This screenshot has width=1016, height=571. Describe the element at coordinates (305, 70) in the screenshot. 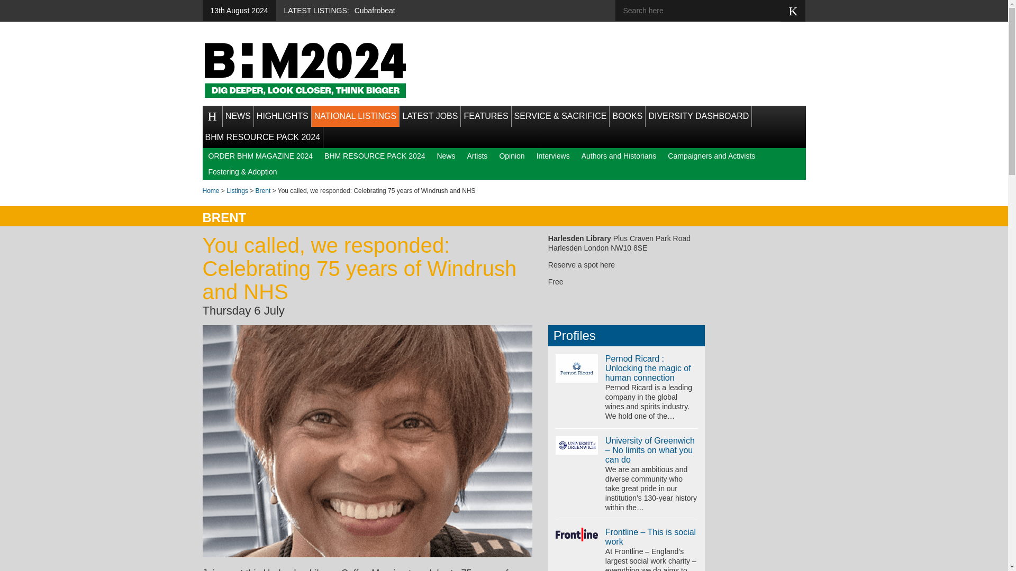

I see `Black History Month 2024: Black History Month 2024` at that location.